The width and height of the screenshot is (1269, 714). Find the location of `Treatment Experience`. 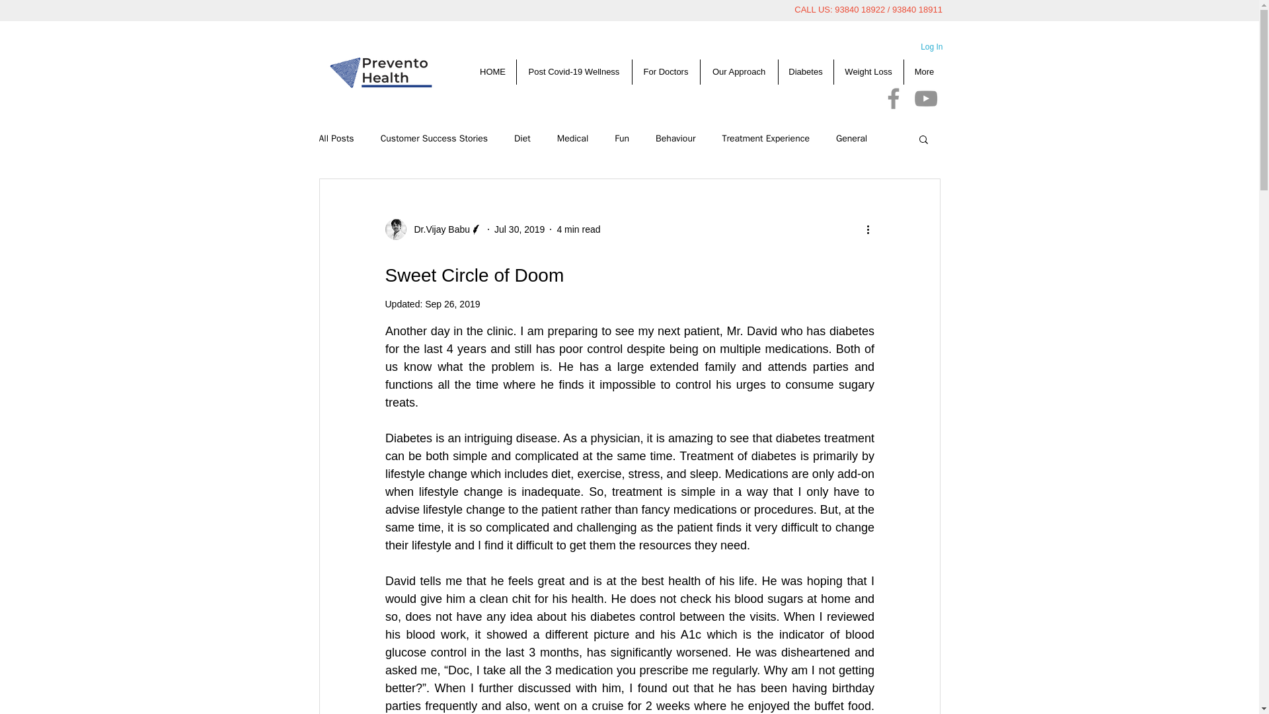

Treatment Experience is located at coordinates (765, 139).